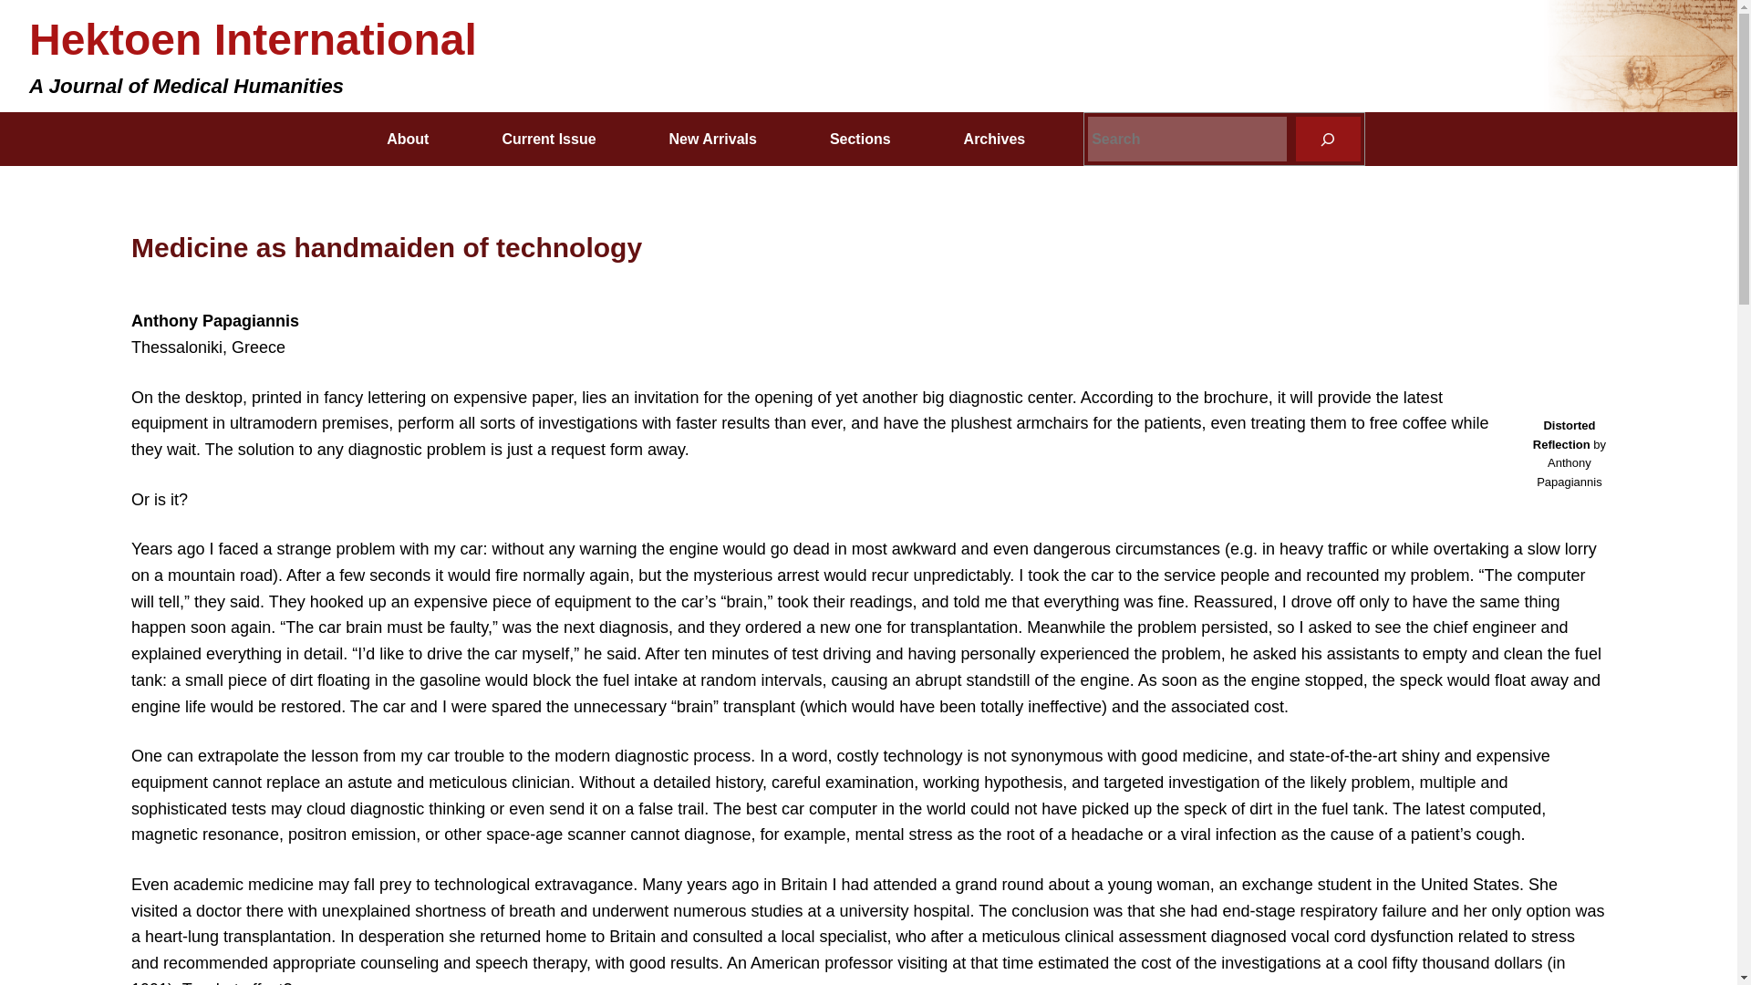  I want to click on Sections, so click(860, 139).